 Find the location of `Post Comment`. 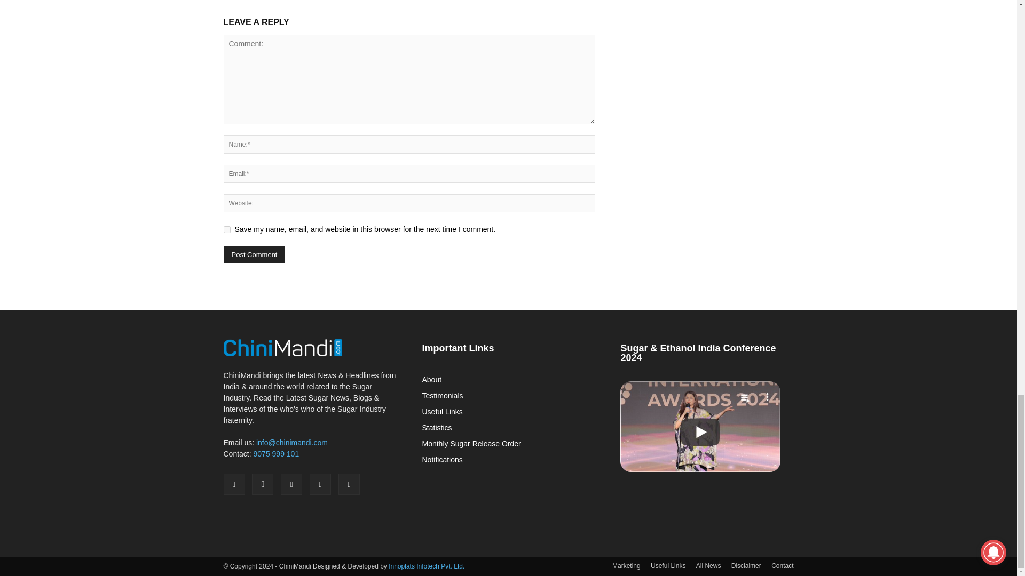

Post Comment is located at coordinates (254, 254).